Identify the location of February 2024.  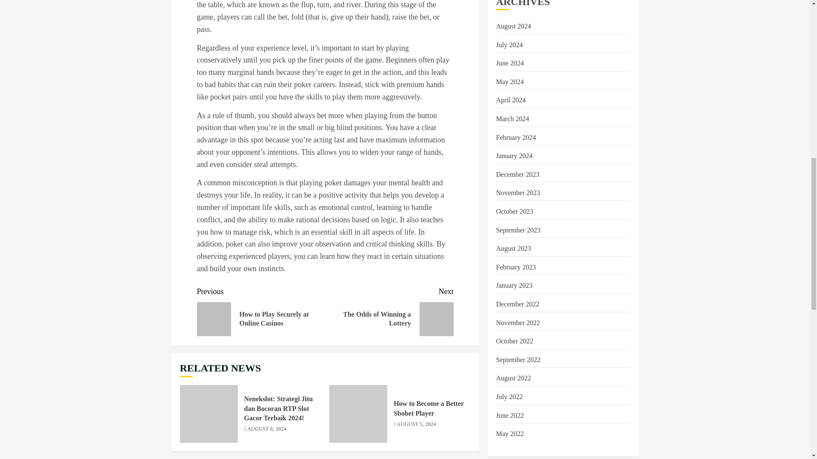
(510, 82).